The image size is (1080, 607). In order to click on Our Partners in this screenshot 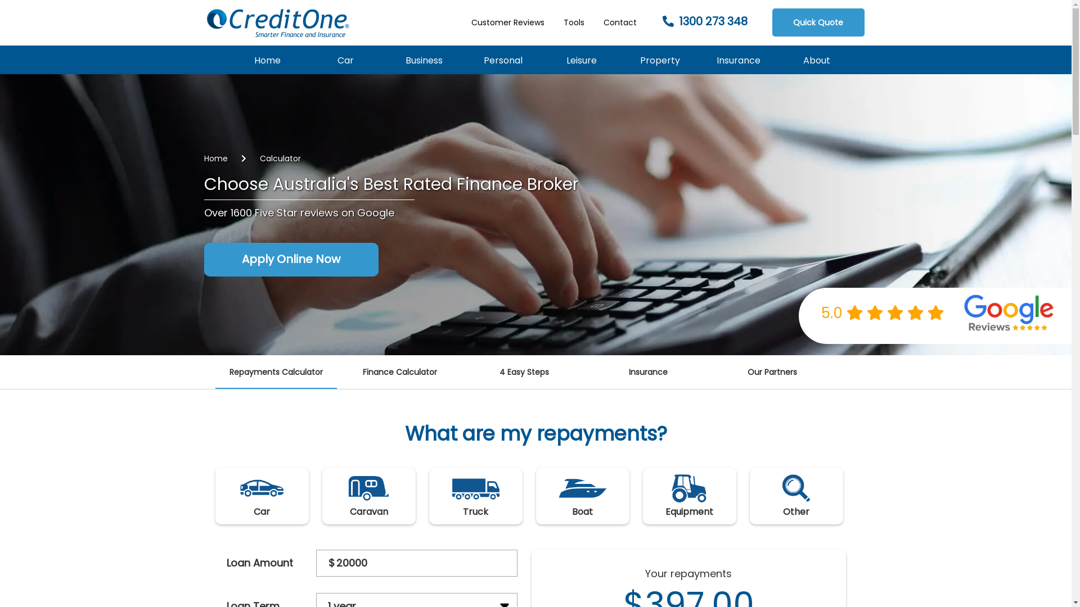, I will do `click(773, 372)`.